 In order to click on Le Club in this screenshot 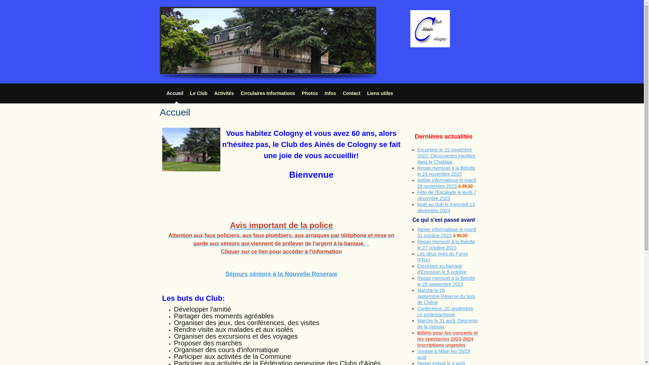, I will do `click(199, 93)`.